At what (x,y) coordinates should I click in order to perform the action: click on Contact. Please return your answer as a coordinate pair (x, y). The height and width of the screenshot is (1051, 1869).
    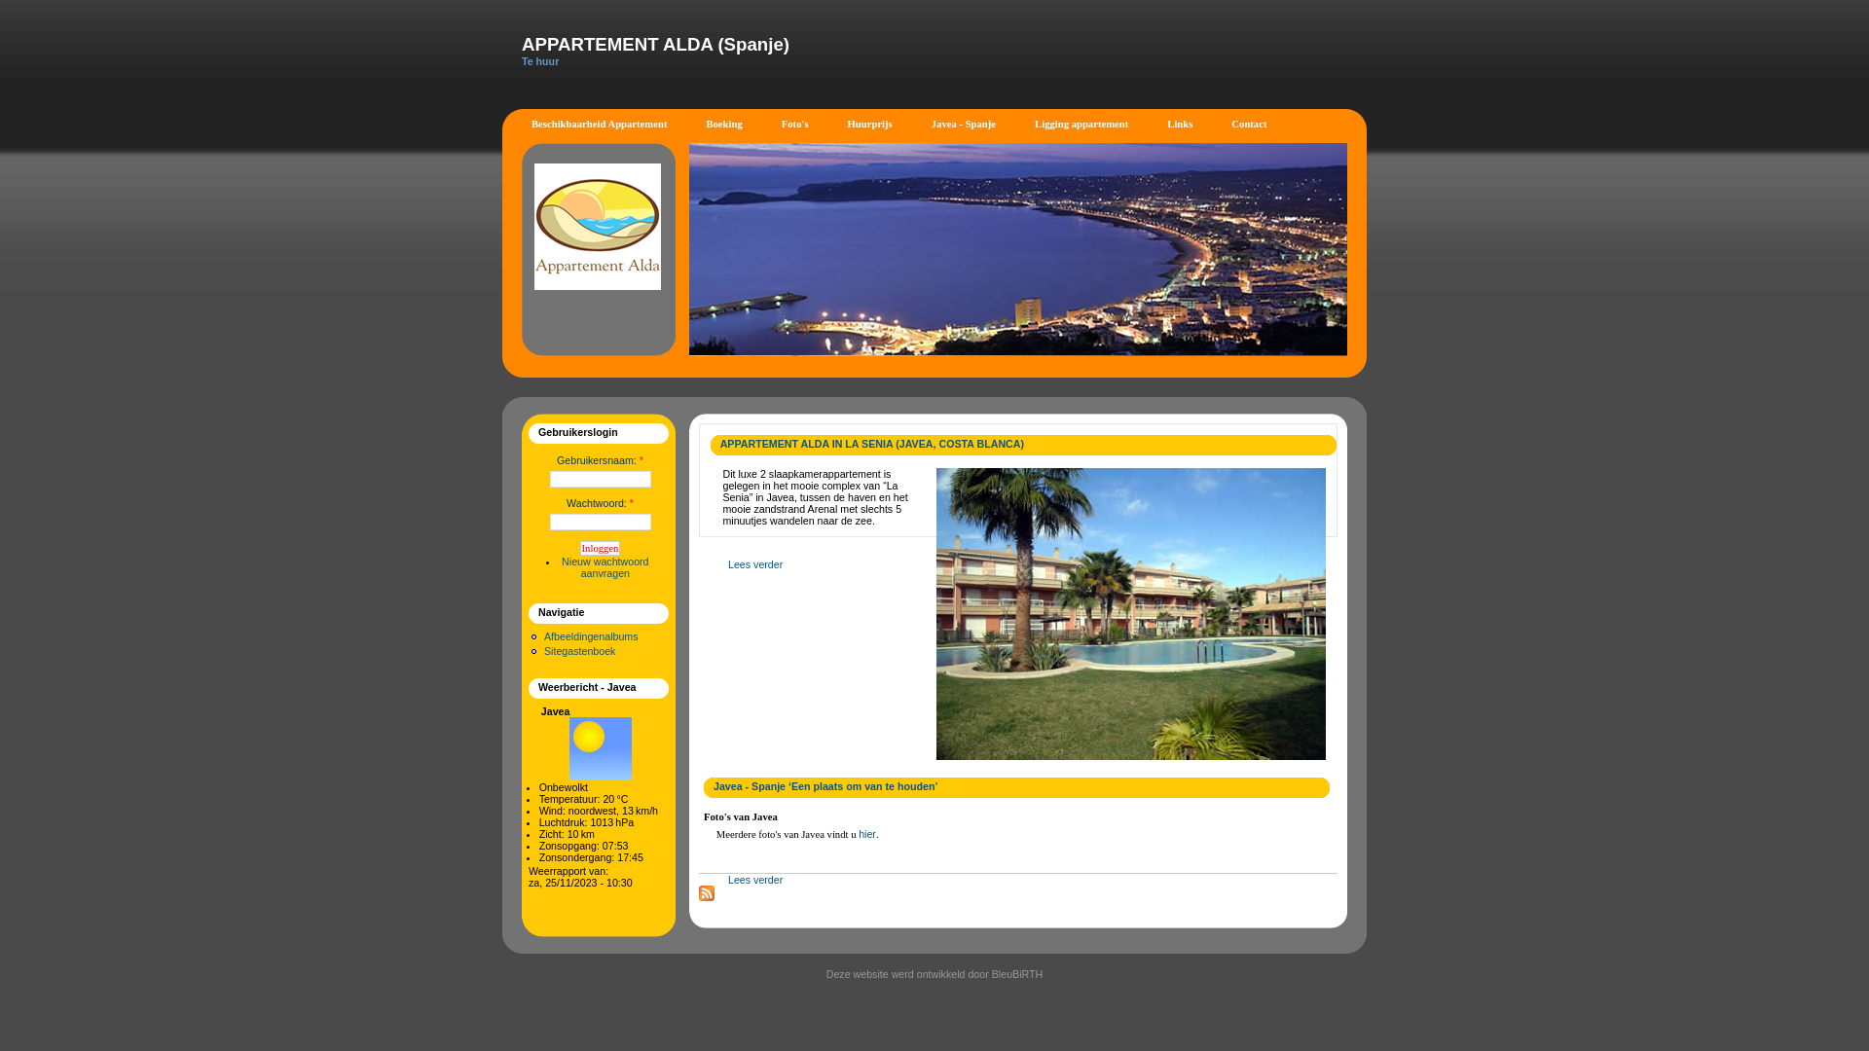
    Looking at the image, I should click on (1249, 125).